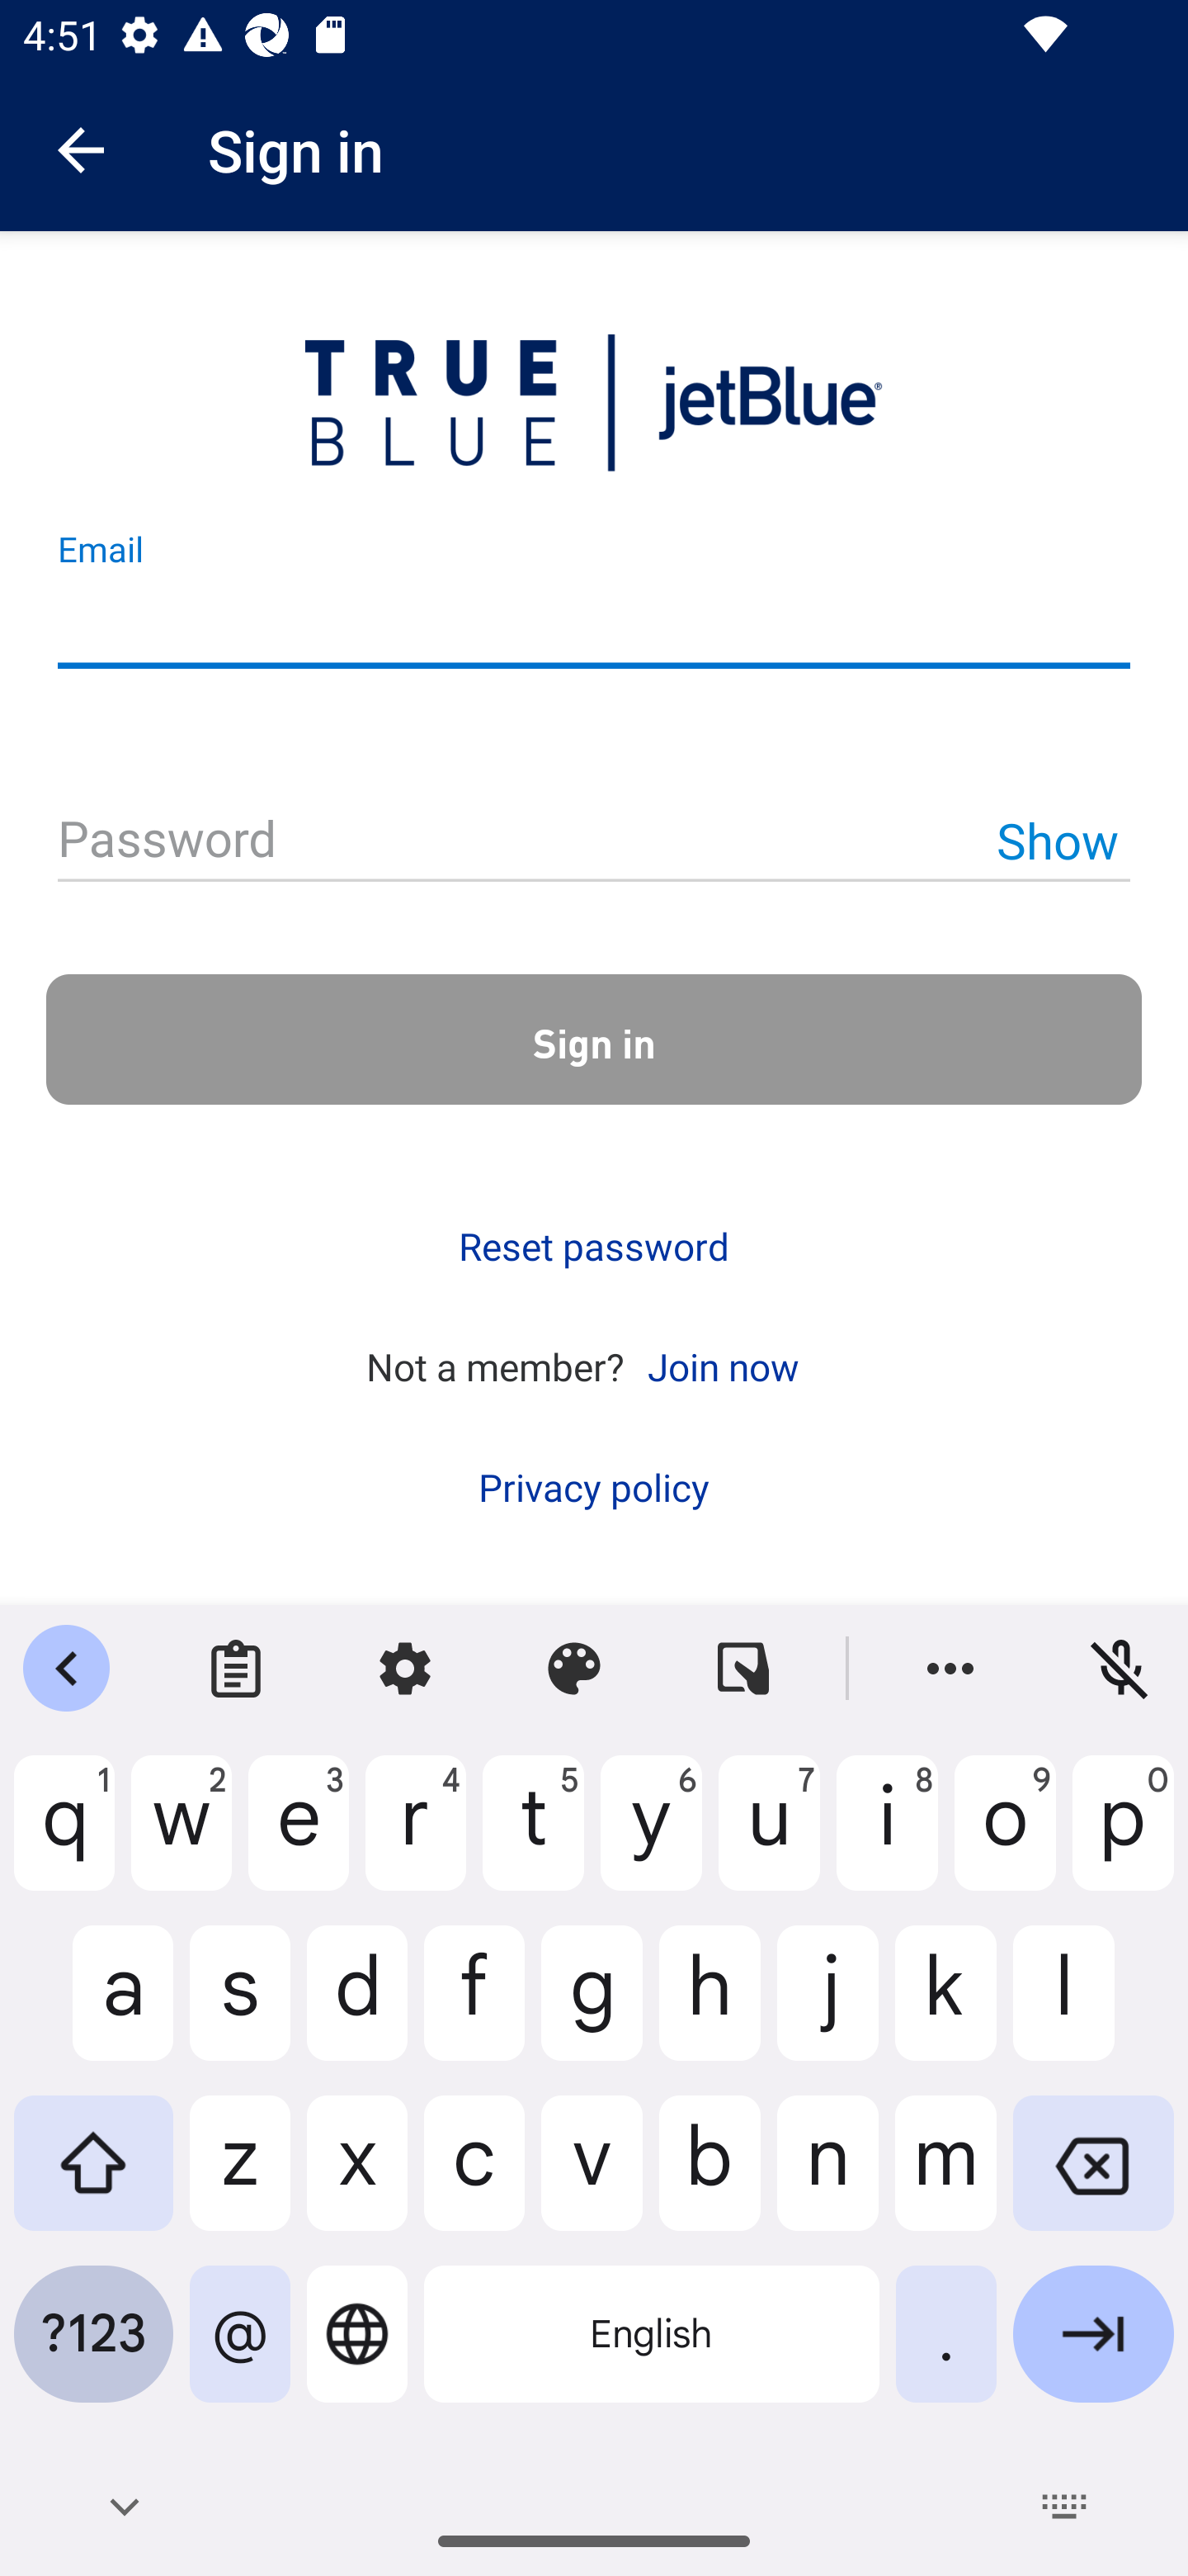 Image resolution: width=1188 pixels, height=2576 pixels. Describe the element at coordinates (594, 1247) in the screenshot. I see `Reset password` at that location.